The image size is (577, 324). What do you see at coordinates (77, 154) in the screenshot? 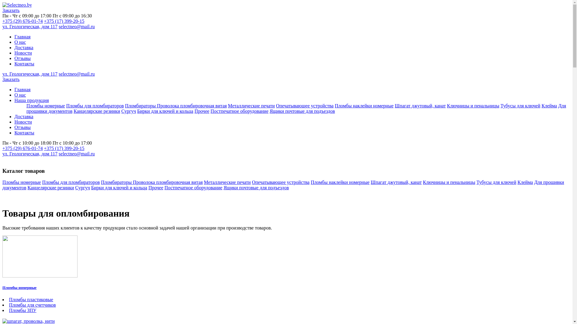
I see `selectneo@mail.ru` at bounding box center [77, 154].